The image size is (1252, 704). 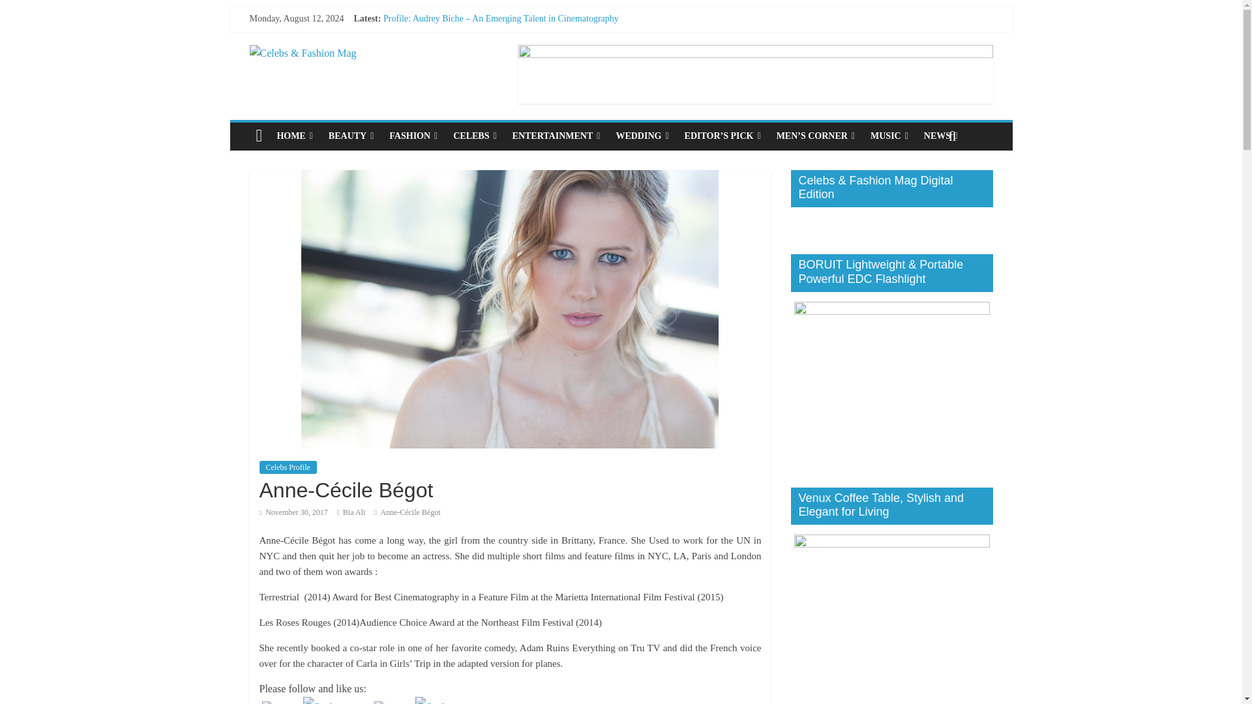 What do you see at coordinates (354, 512) in the screenshot?
I see `Bia Ali` at bounding box center [354, 512].